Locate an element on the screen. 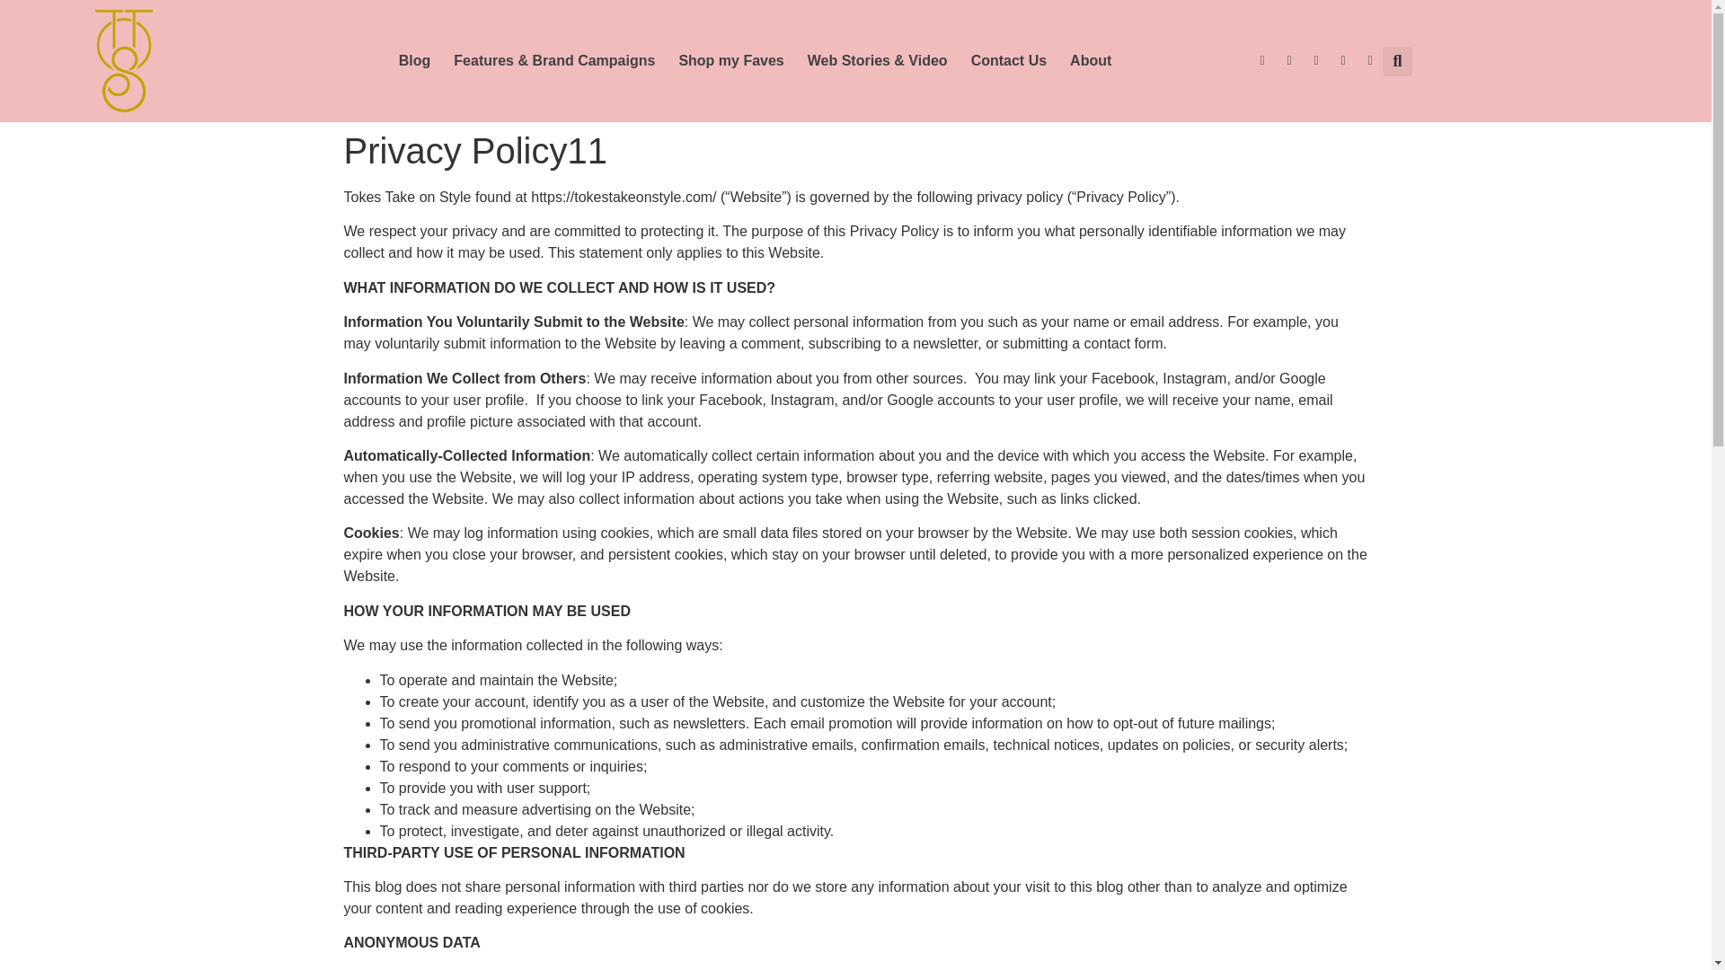  About is located at coordinates (1091, 61).